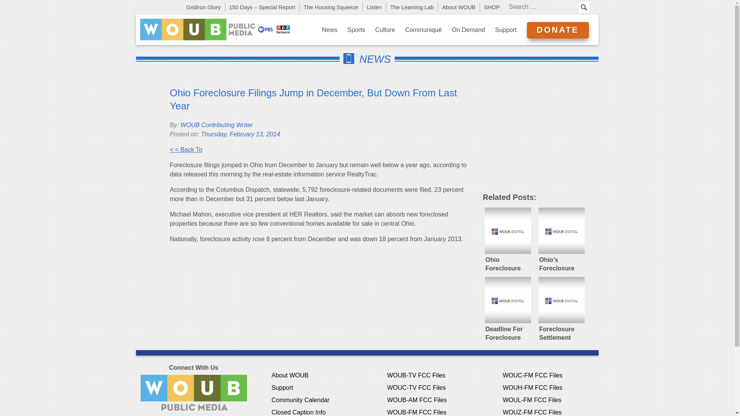 The height and width of the screenshot is (416, 740). What do you see at coordinates (557, 30) in the screenshot?
I see `DONATE` at bounding box center [557, 30].